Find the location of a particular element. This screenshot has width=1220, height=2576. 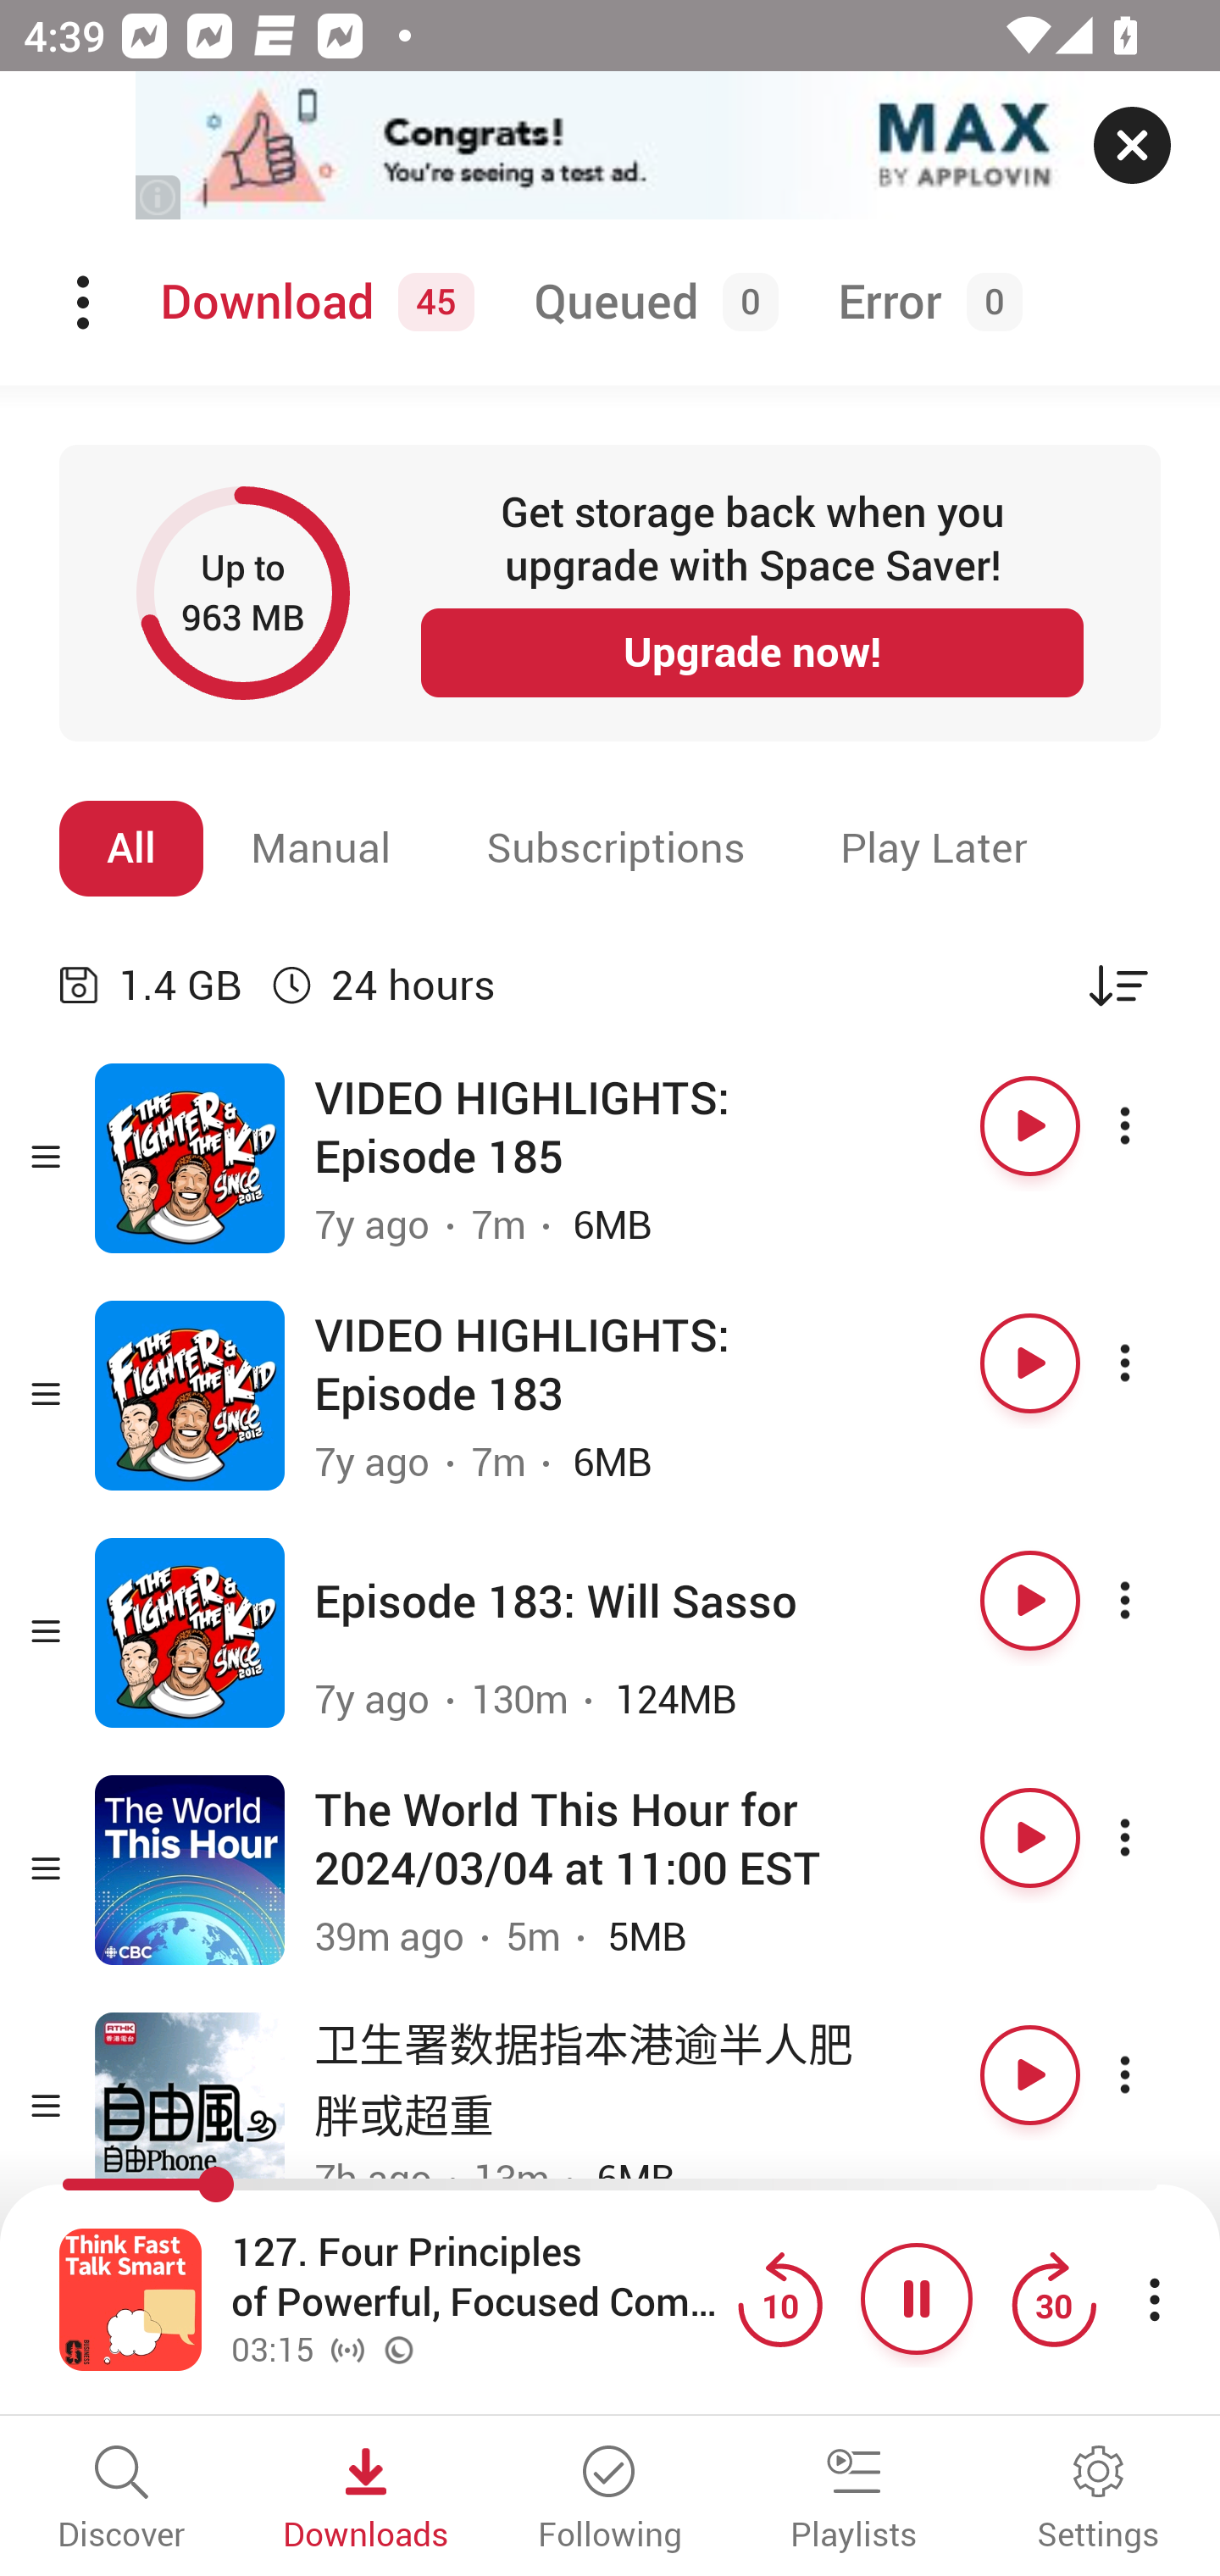

Open fullscreen player is located at coordinates (130, 2298).